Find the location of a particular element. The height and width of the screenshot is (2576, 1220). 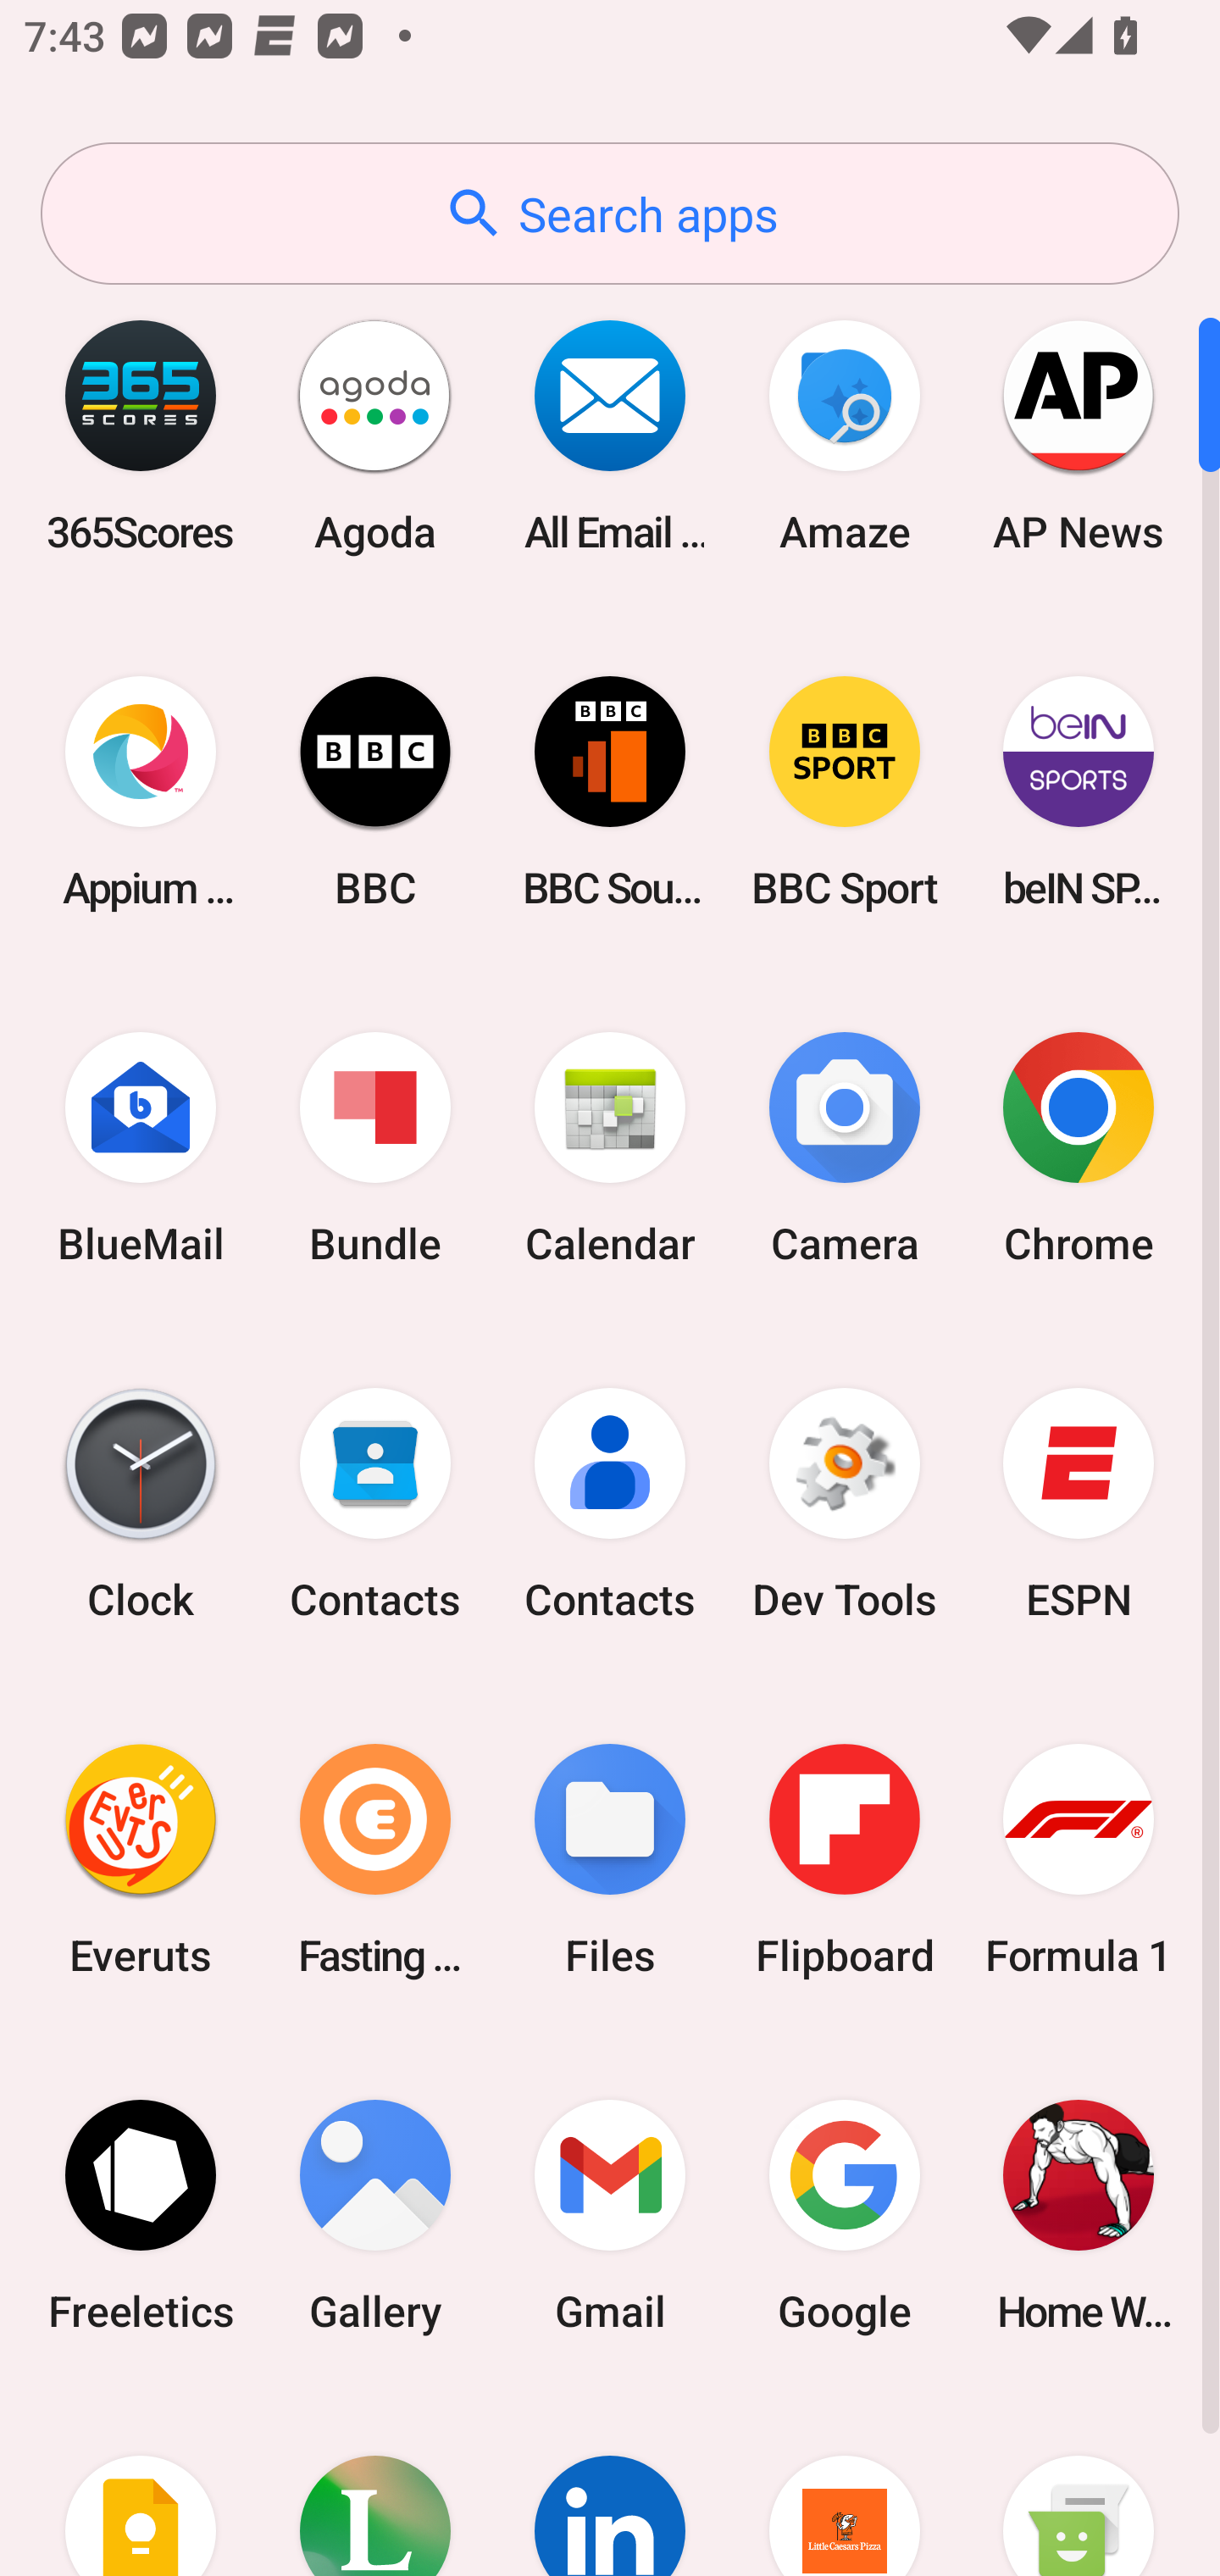

Gallery is located at coordinates (375, 2215).